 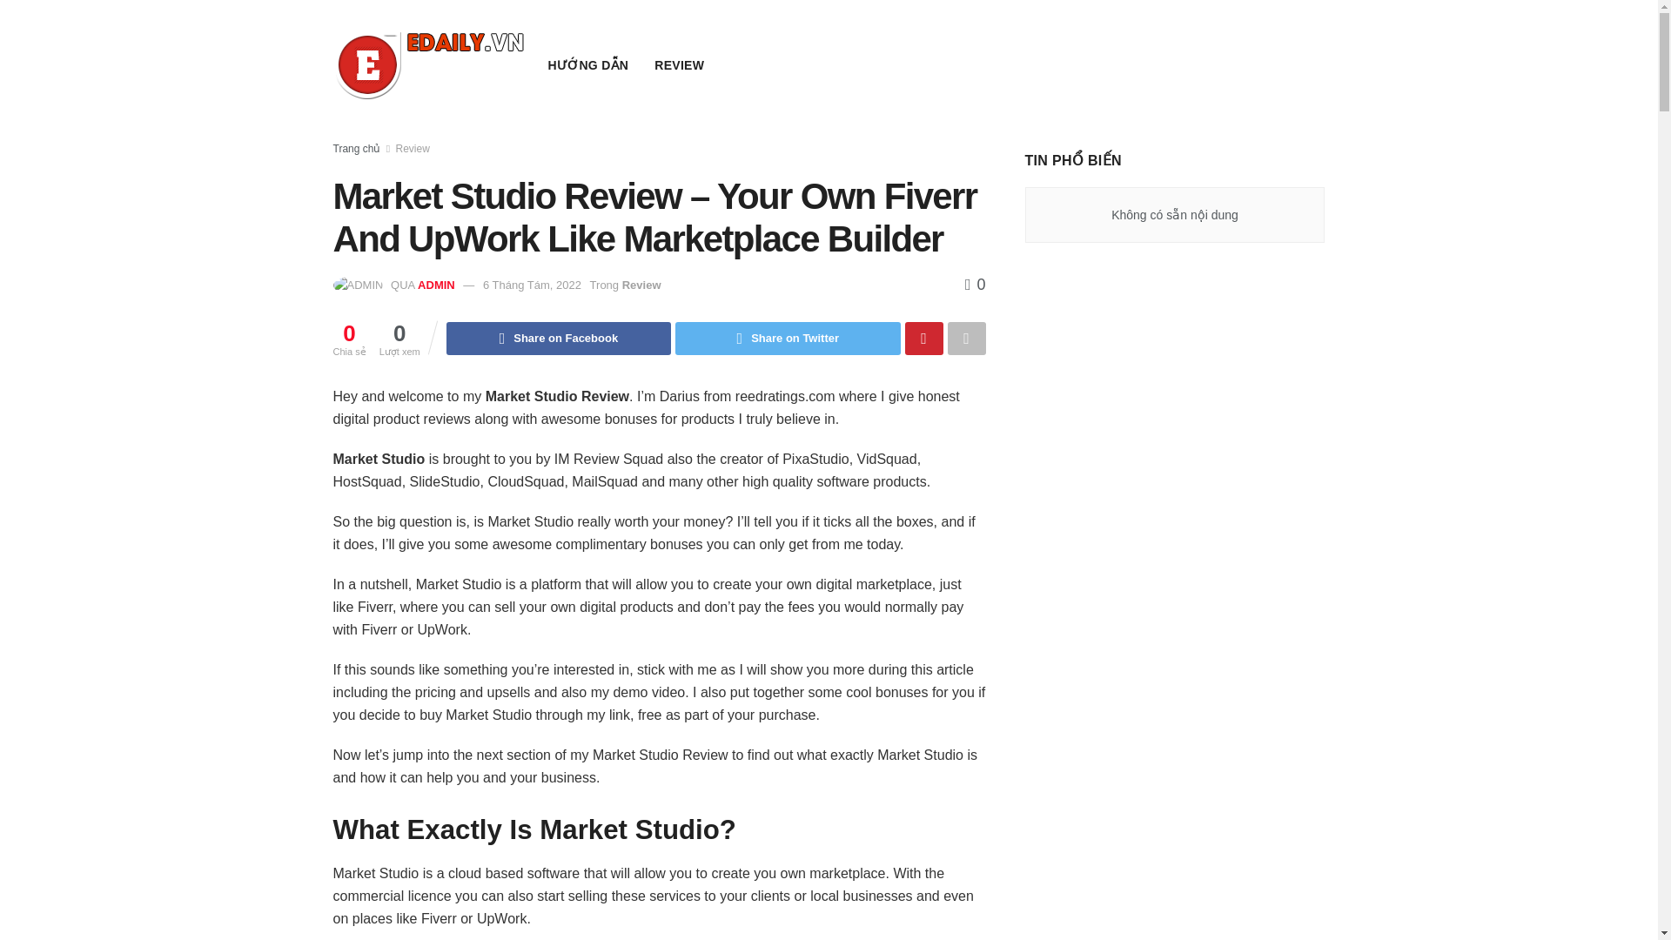 What do you see at coordinates (436, 284) in the screenshot?
I see `ADMIN` at bounding box center [436, 284].